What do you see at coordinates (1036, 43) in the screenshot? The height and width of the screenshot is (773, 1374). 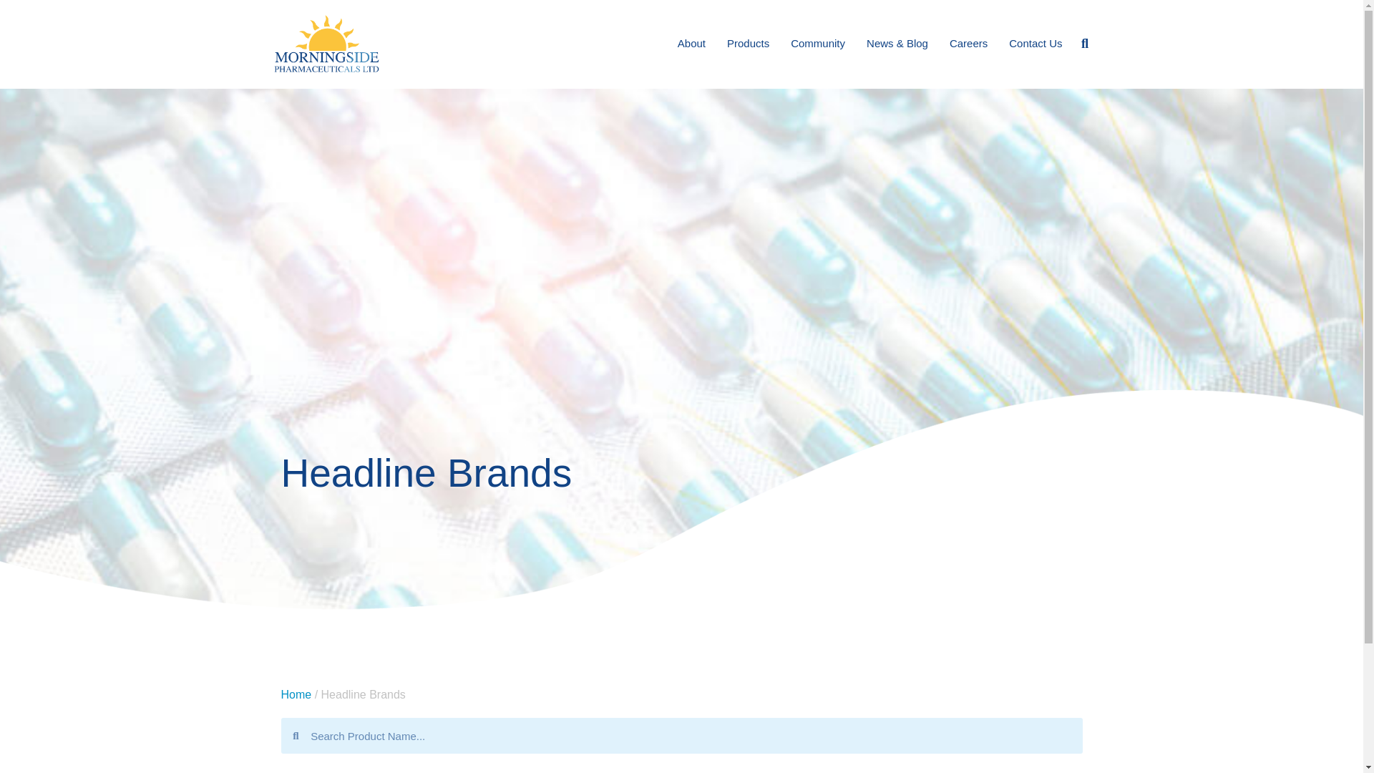 I see `Contact Us` at bounding box center [1036, 43].